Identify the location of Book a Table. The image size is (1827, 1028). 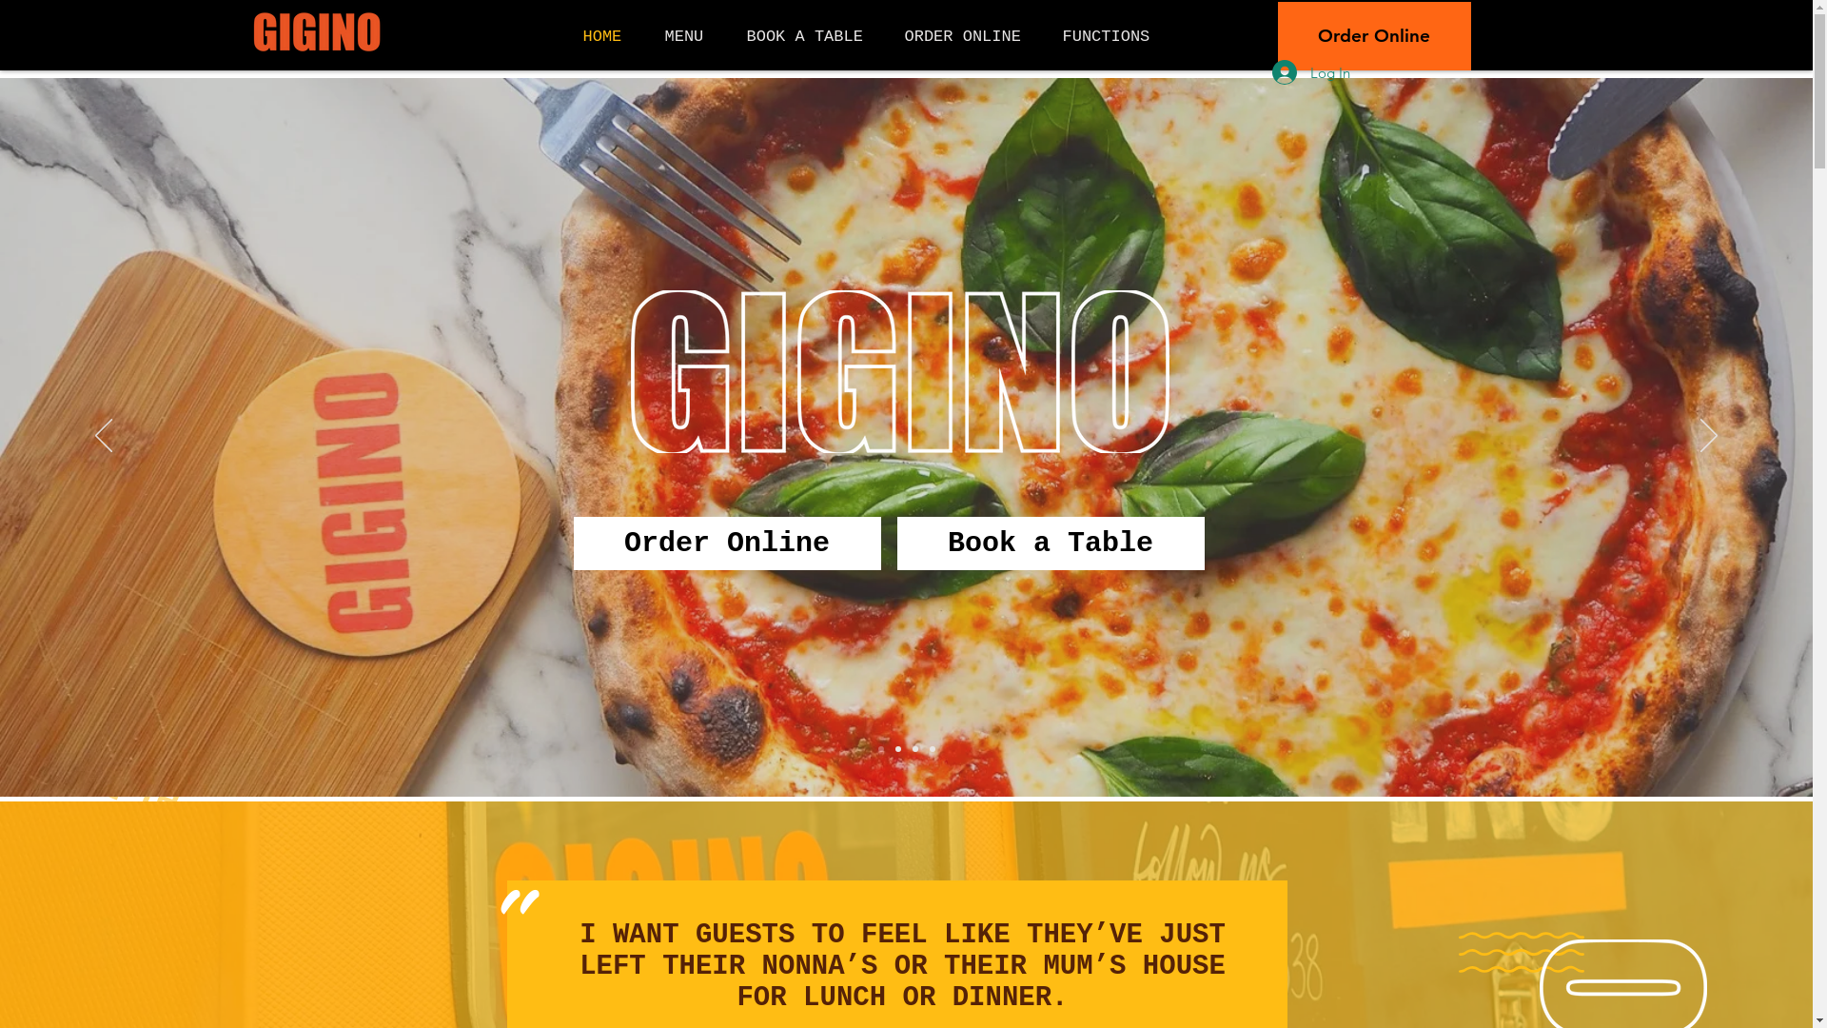
(1051, 544).